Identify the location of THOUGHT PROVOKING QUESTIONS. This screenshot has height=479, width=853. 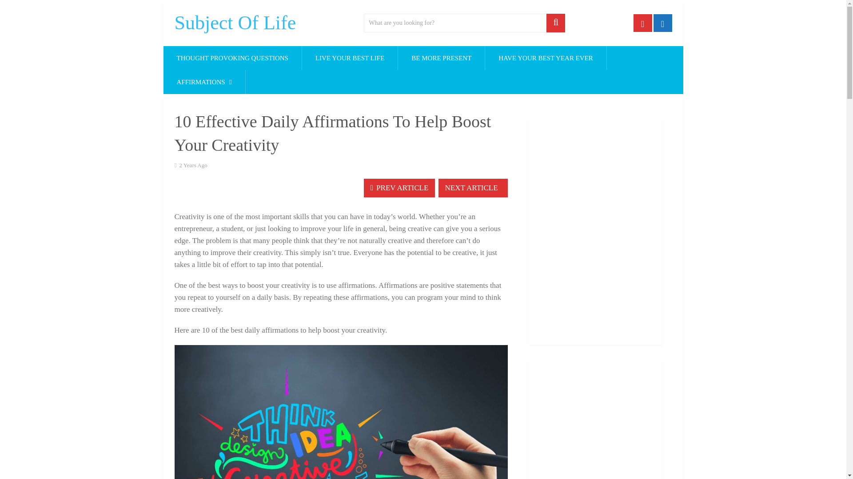
(233, 58).